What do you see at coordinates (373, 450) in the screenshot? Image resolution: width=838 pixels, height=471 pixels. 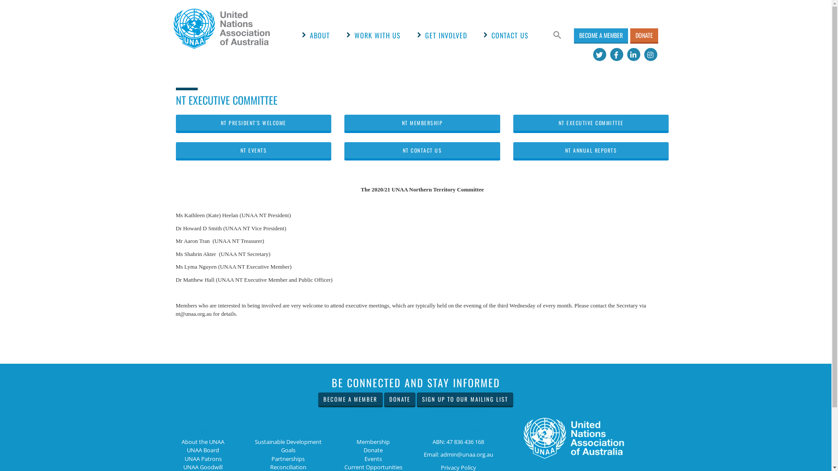 I see `Donate` at bounding box center [373, 450].